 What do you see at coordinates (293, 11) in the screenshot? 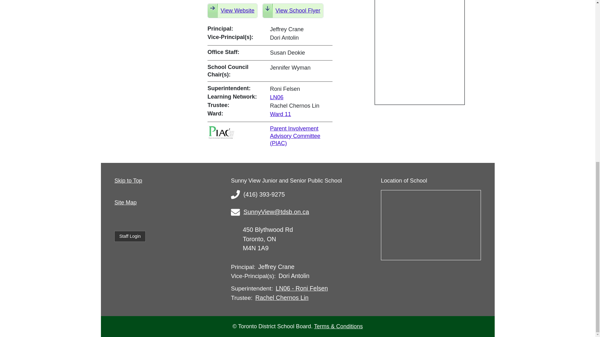
I see `Sunny View Junior and Senior Public School Flyer ` at bounding box center [293, 11].